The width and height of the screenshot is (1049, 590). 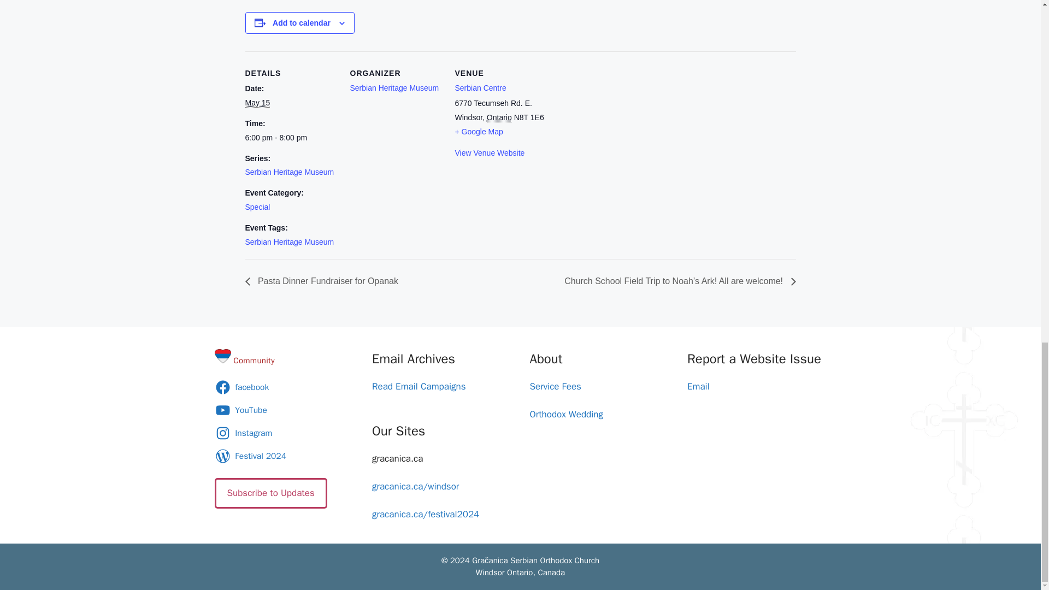 I want to click on Click to view a Google Map, so click(x=478, y=132).